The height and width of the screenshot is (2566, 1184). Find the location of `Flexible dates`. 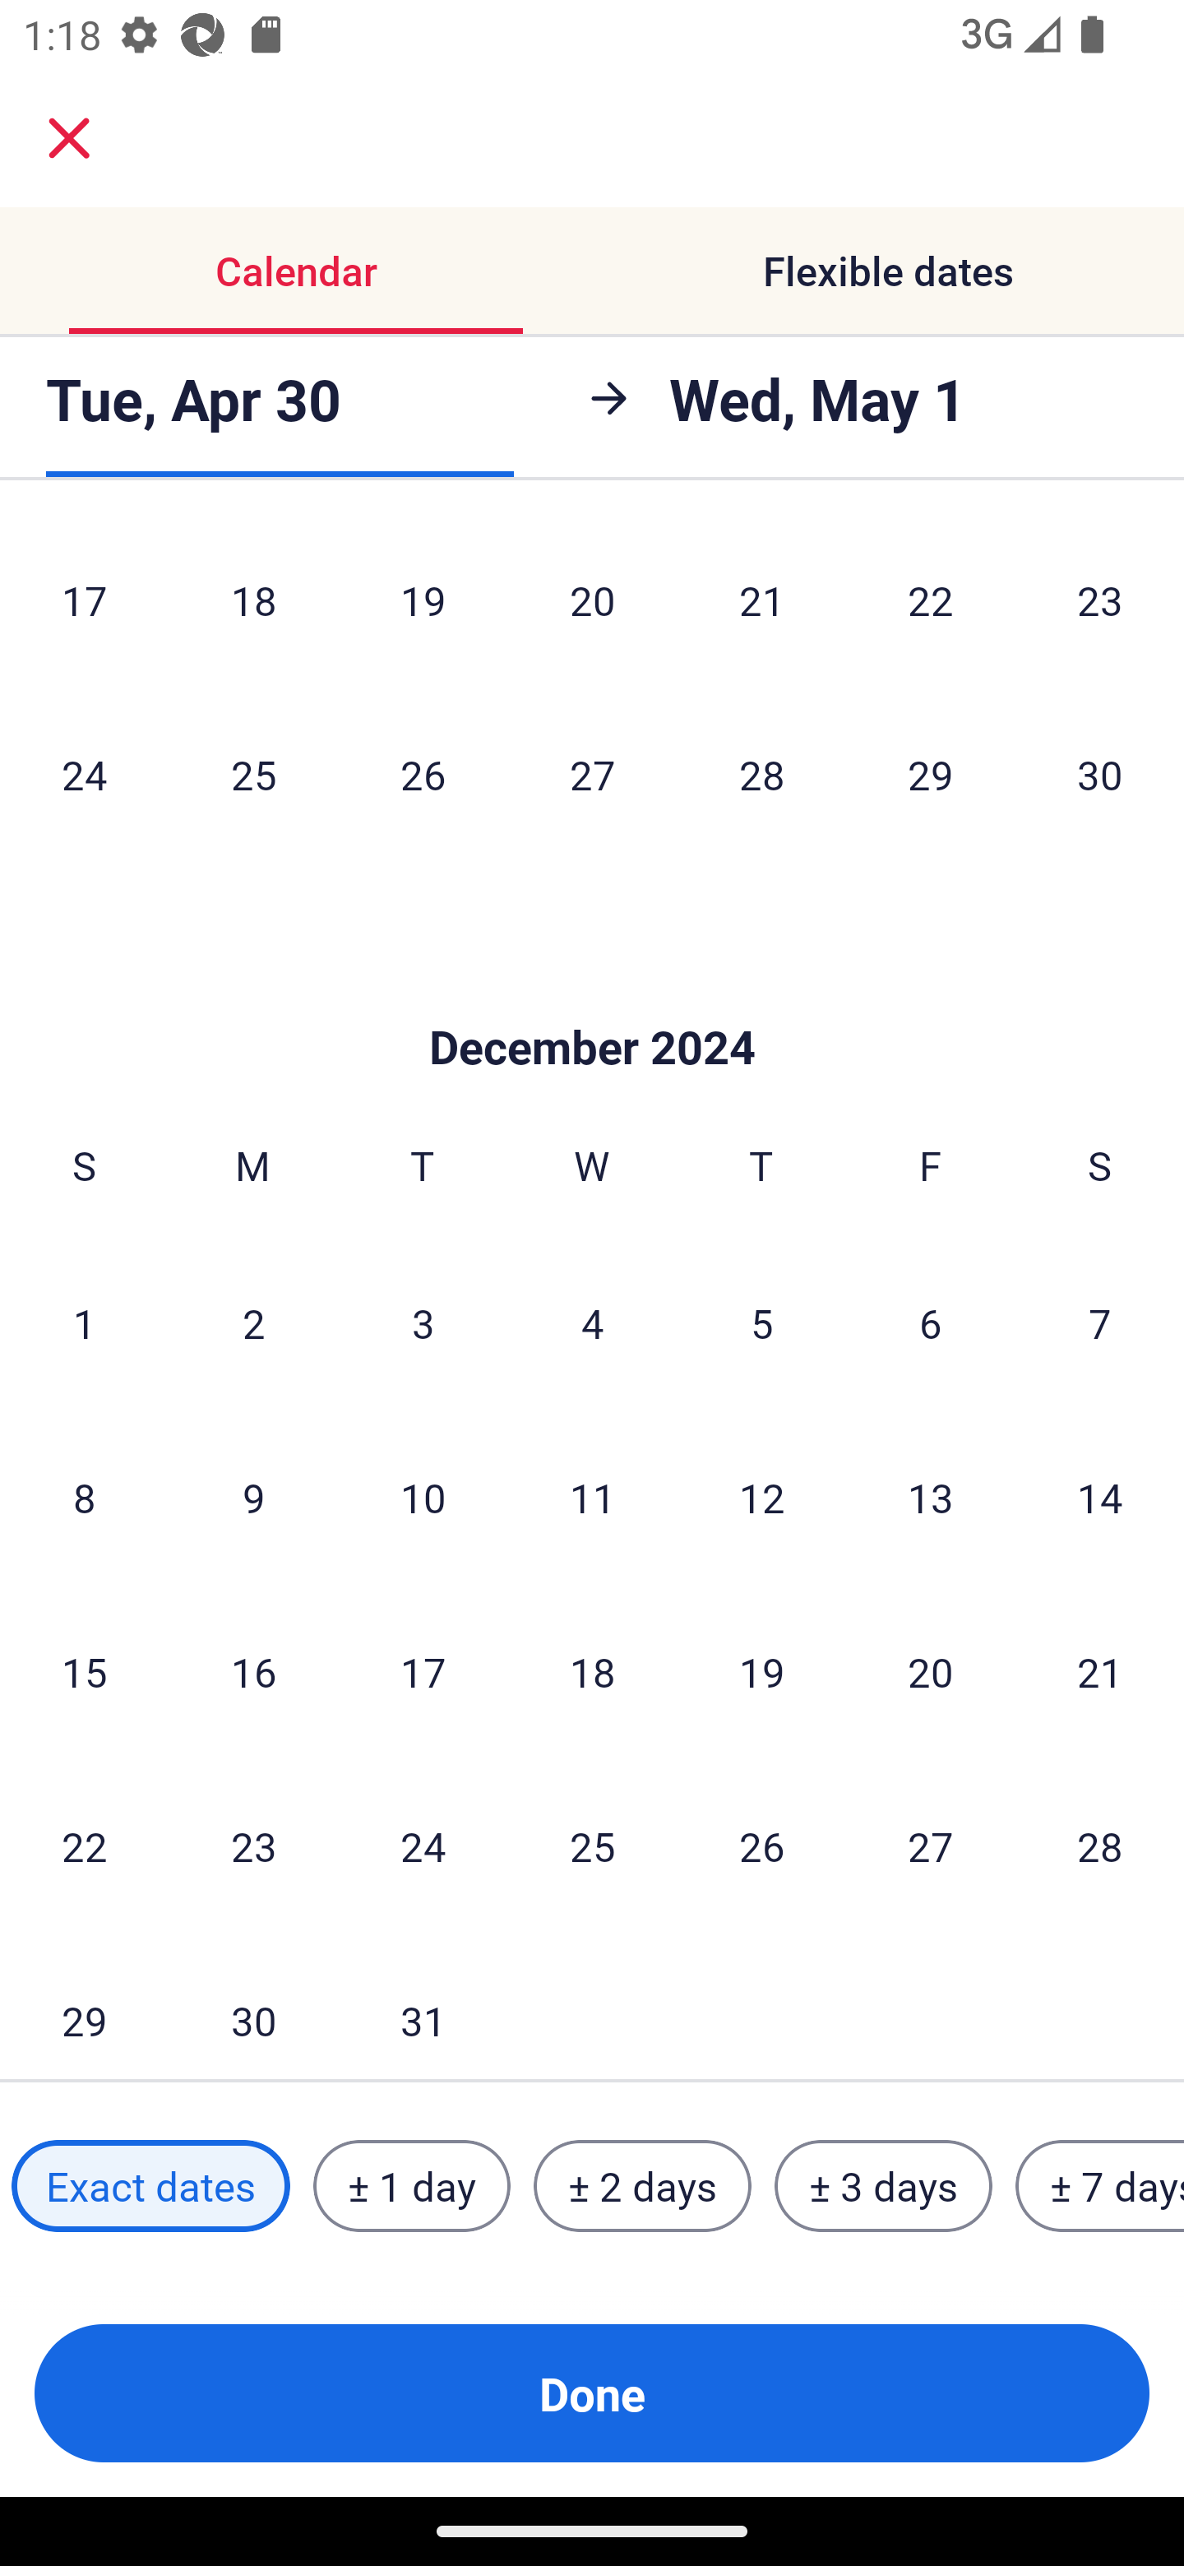

Flexible dates is located at coordinates (888, 270).